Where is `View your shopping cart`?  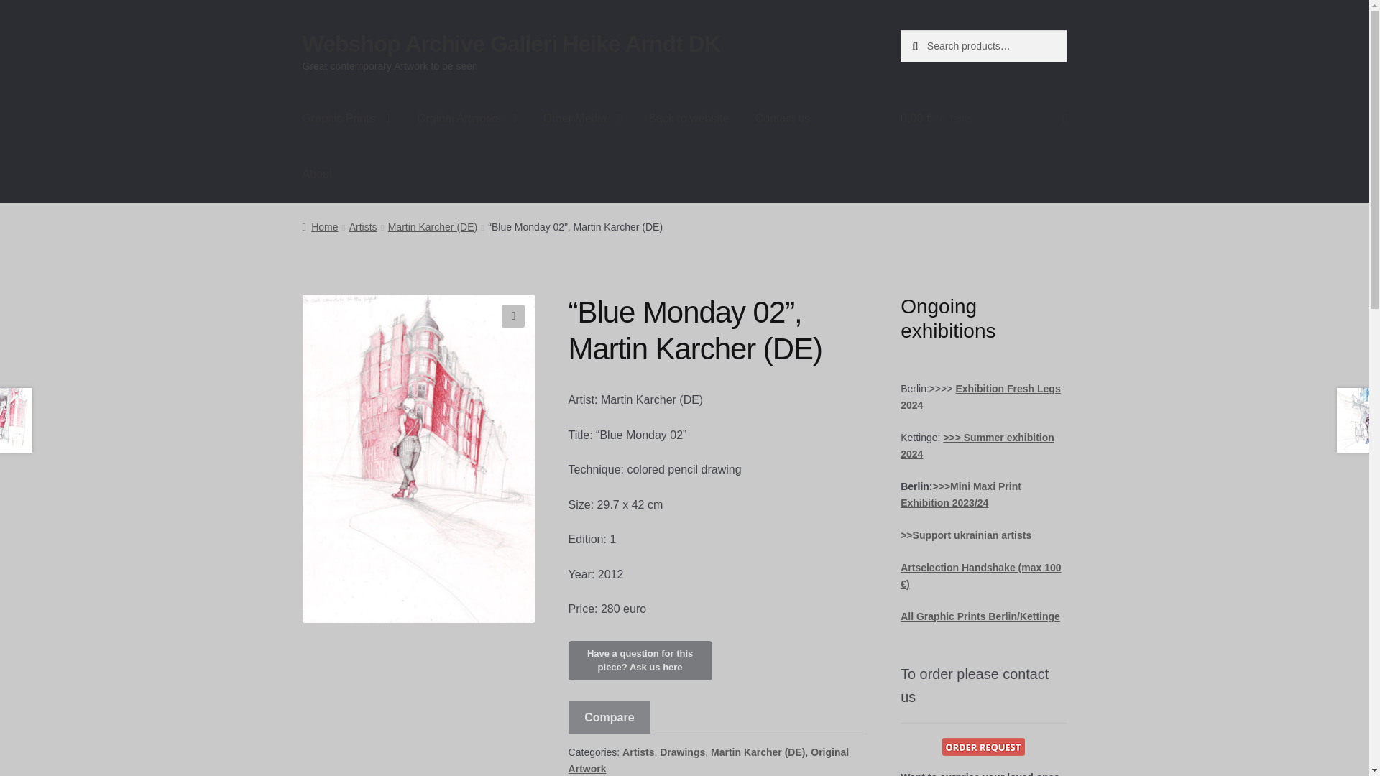 View your shopping cart is located at coordinates (983, 119).